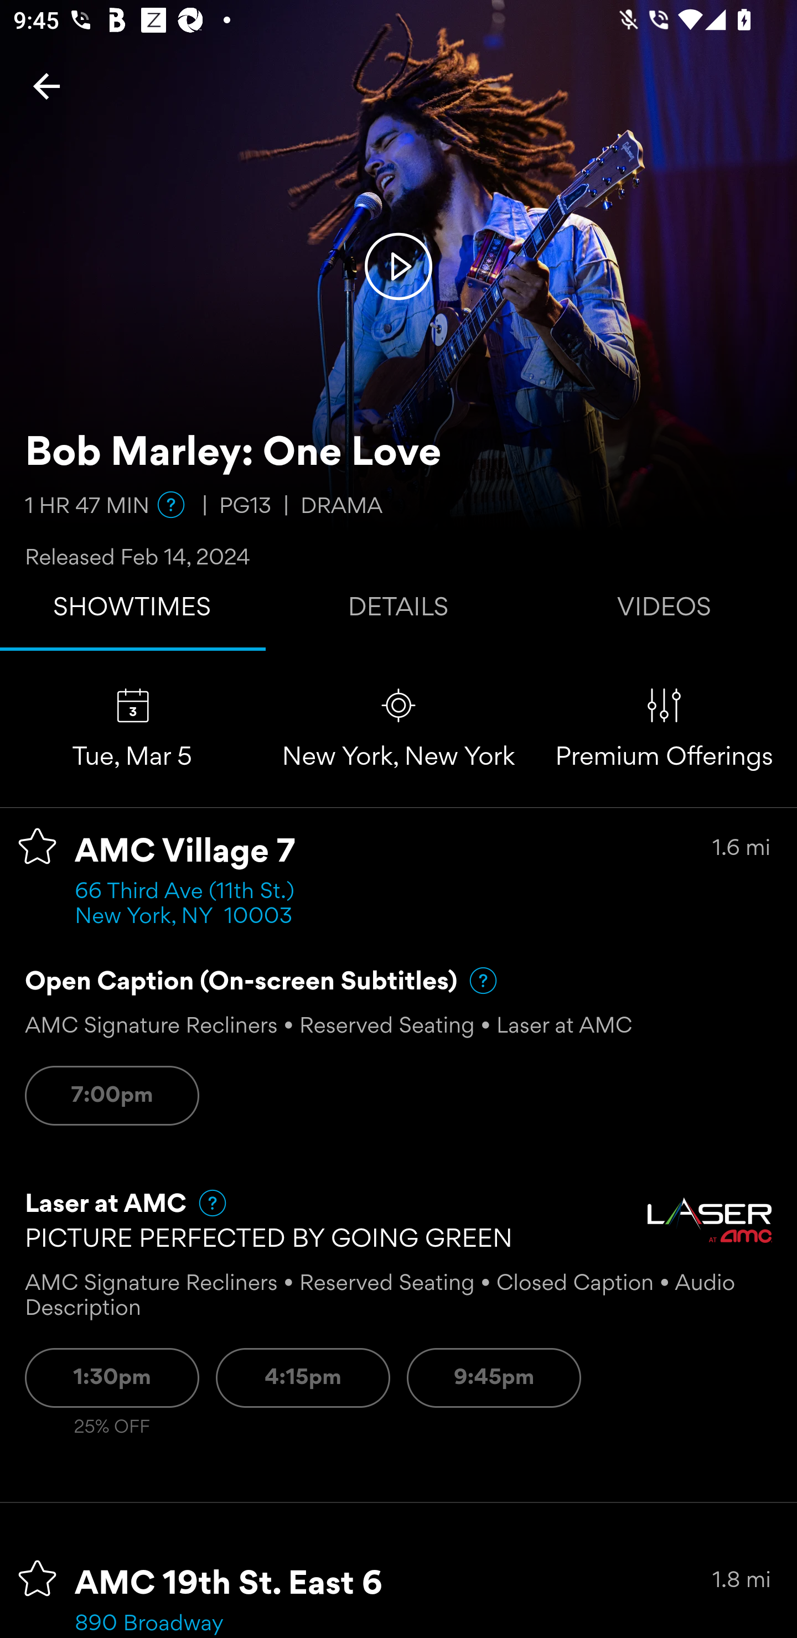 This screenshot has height=1638, width=797. Describe the element at coordinates (185, 852) in the screenshot. I see `AMC Village 7` at that location.